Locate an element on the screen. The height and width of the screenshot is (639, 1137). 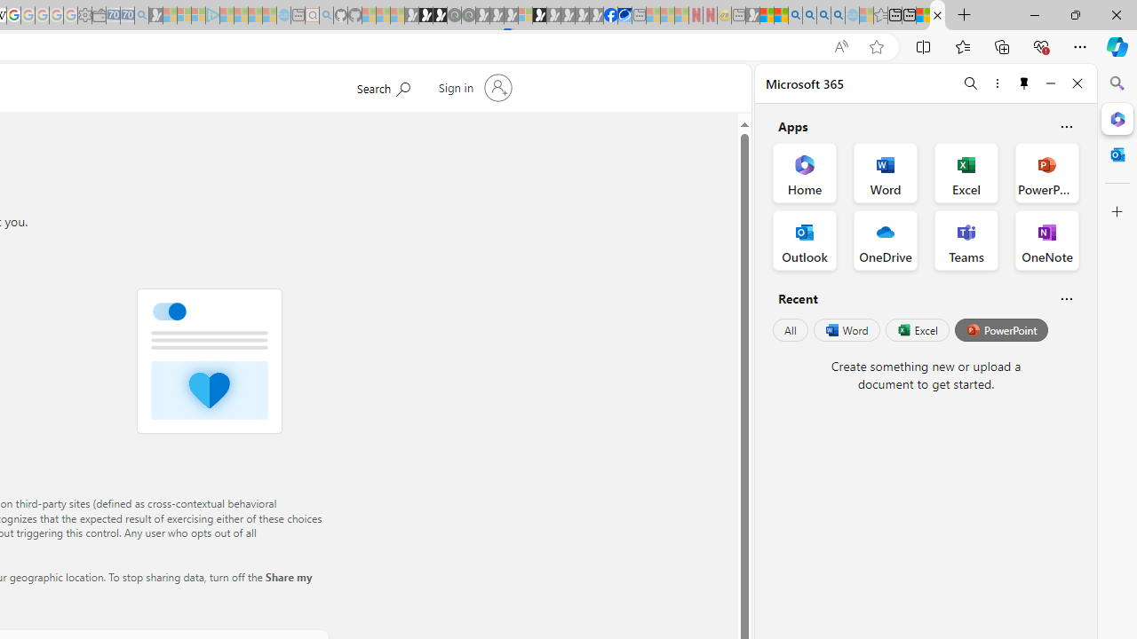
PowerPoint Office App is located at coordinates (1046, 172).